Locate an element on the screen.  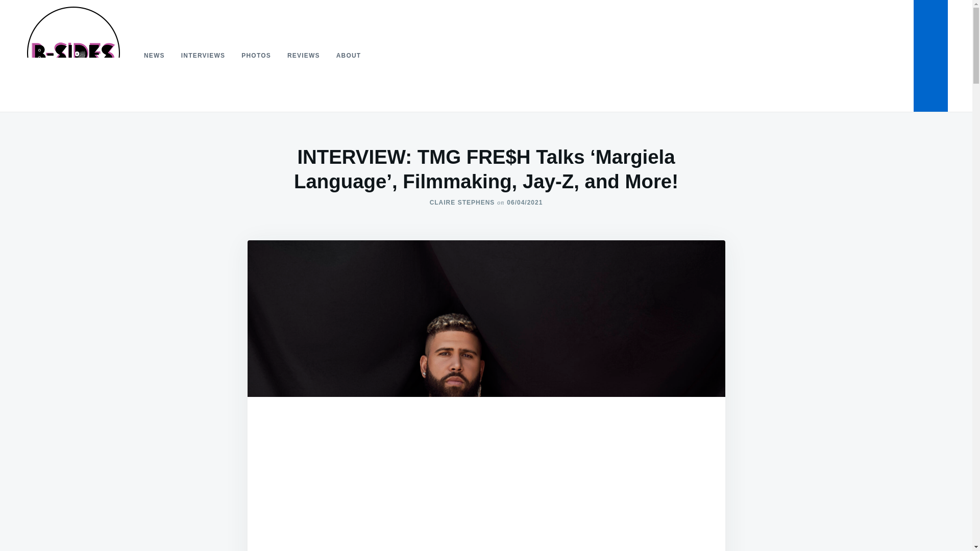
REVIEWS is located at coordinates (304, 55).